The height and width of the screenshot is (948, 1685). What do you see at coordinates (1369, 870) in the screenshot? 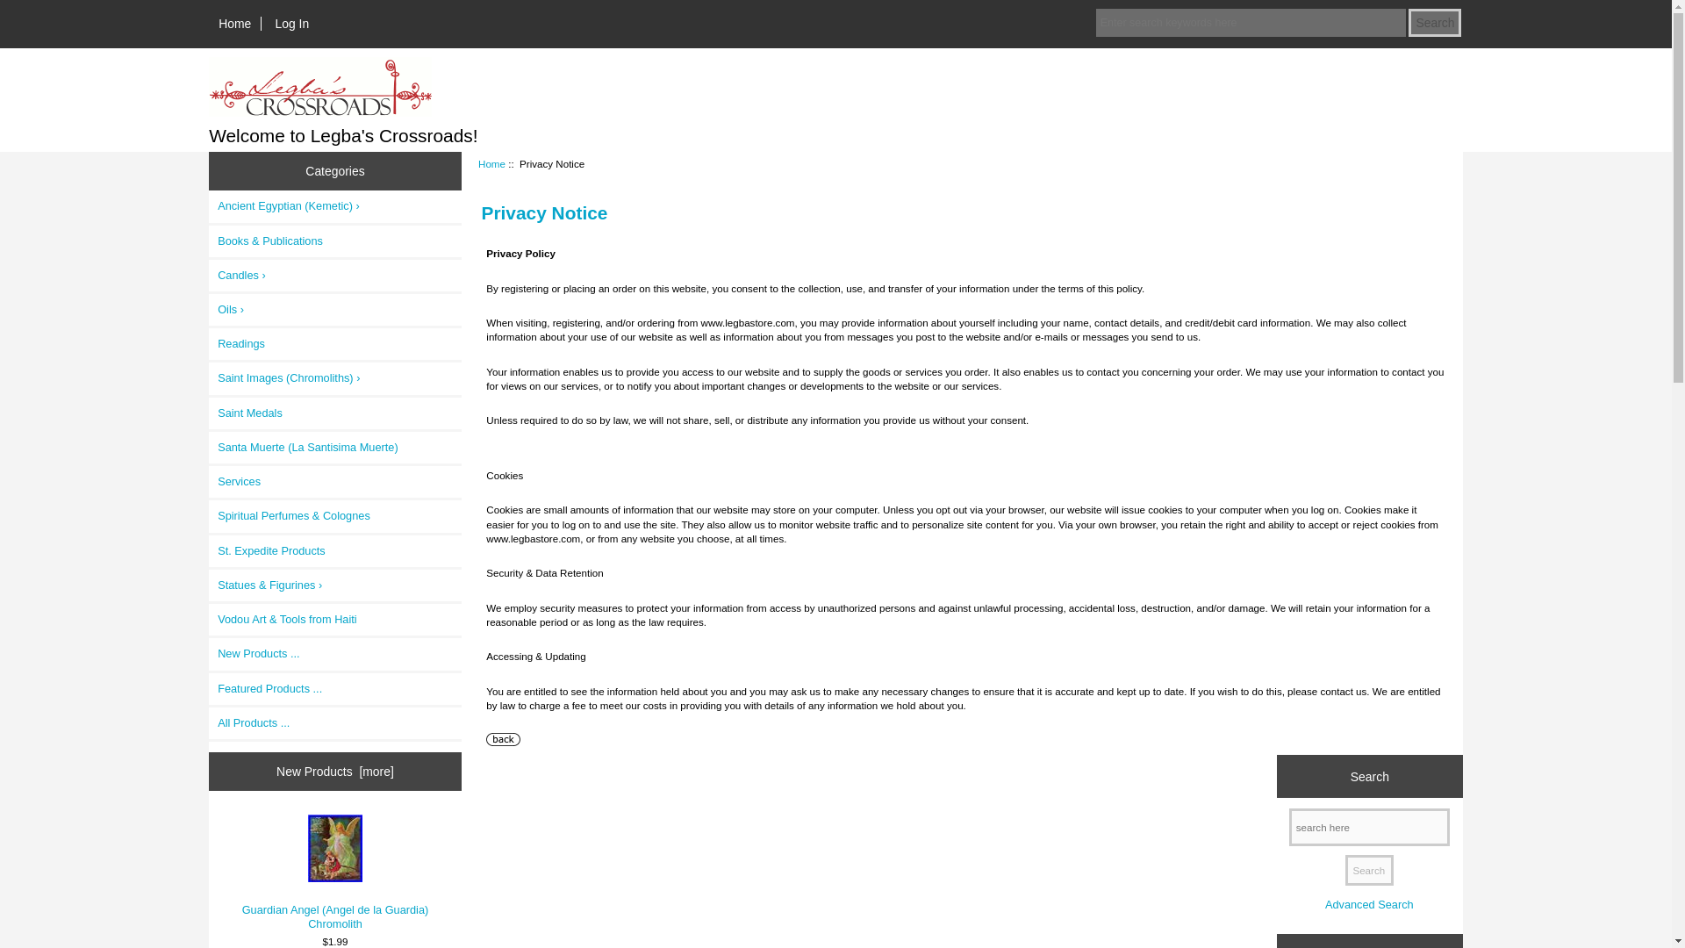
I see `Search` at bounding box center [1369, 870].